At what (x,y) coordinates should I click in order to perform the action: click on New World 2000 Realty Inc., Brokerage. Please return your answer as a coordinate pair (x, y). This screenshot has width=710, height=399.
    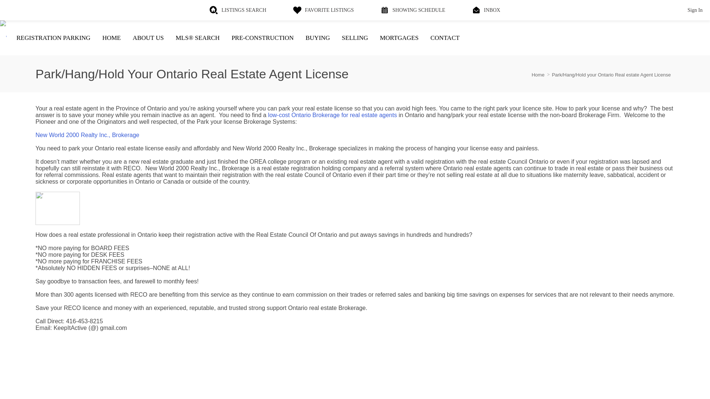
    Looking at the image, I should click on (87, 135).